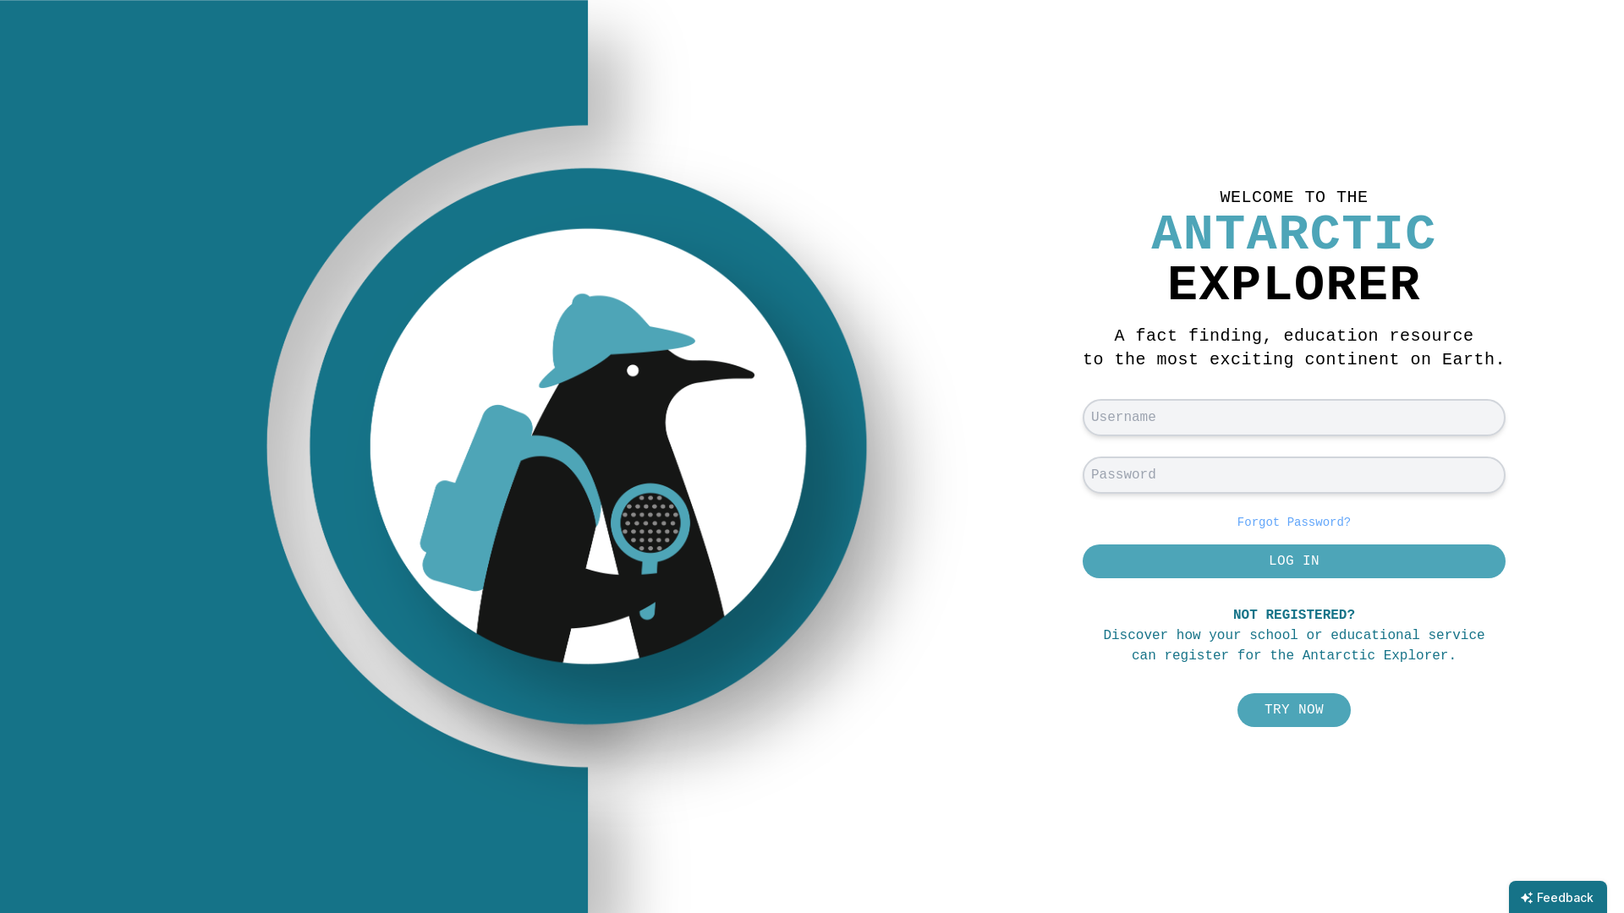 The image size is (1624, 913). Describe the element at coordinates (1294, 522) in the screenshot. I see `Forgot Password?` at that location.